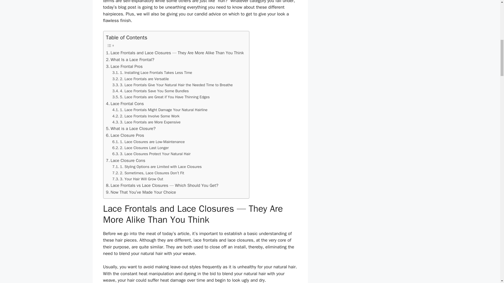 This screenshot has width=504, height=283. What do you see at coordinates (130, 59) in the screenshot?
I see `What Is a Lace Frontal?` at bounding box center [130, 59].